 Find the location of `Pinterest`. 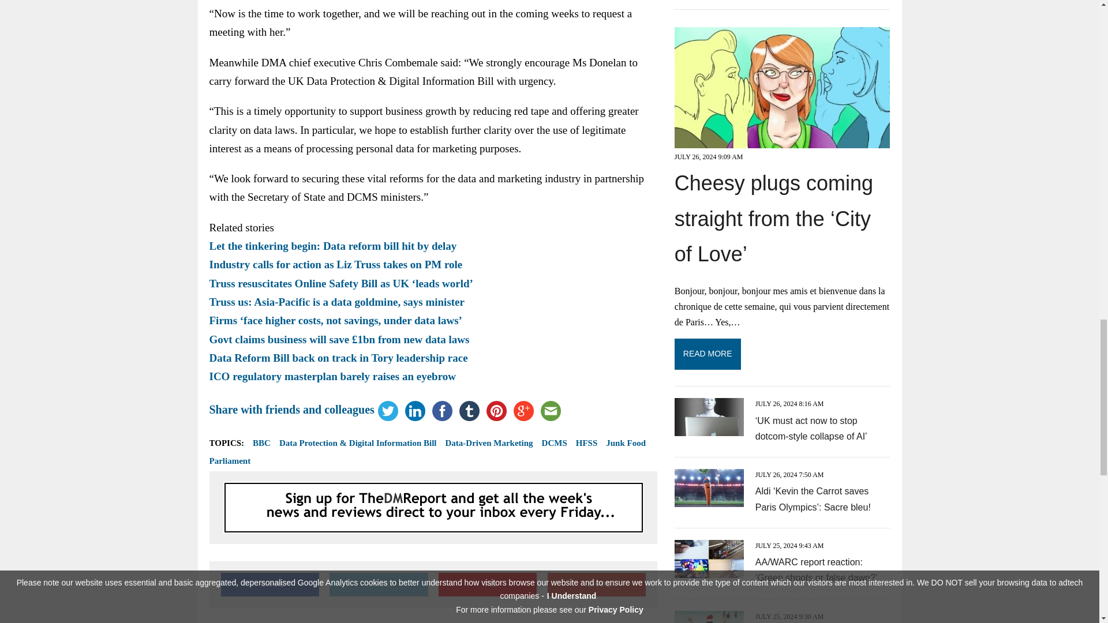

Pinterest is located at coordinates (496, 411).